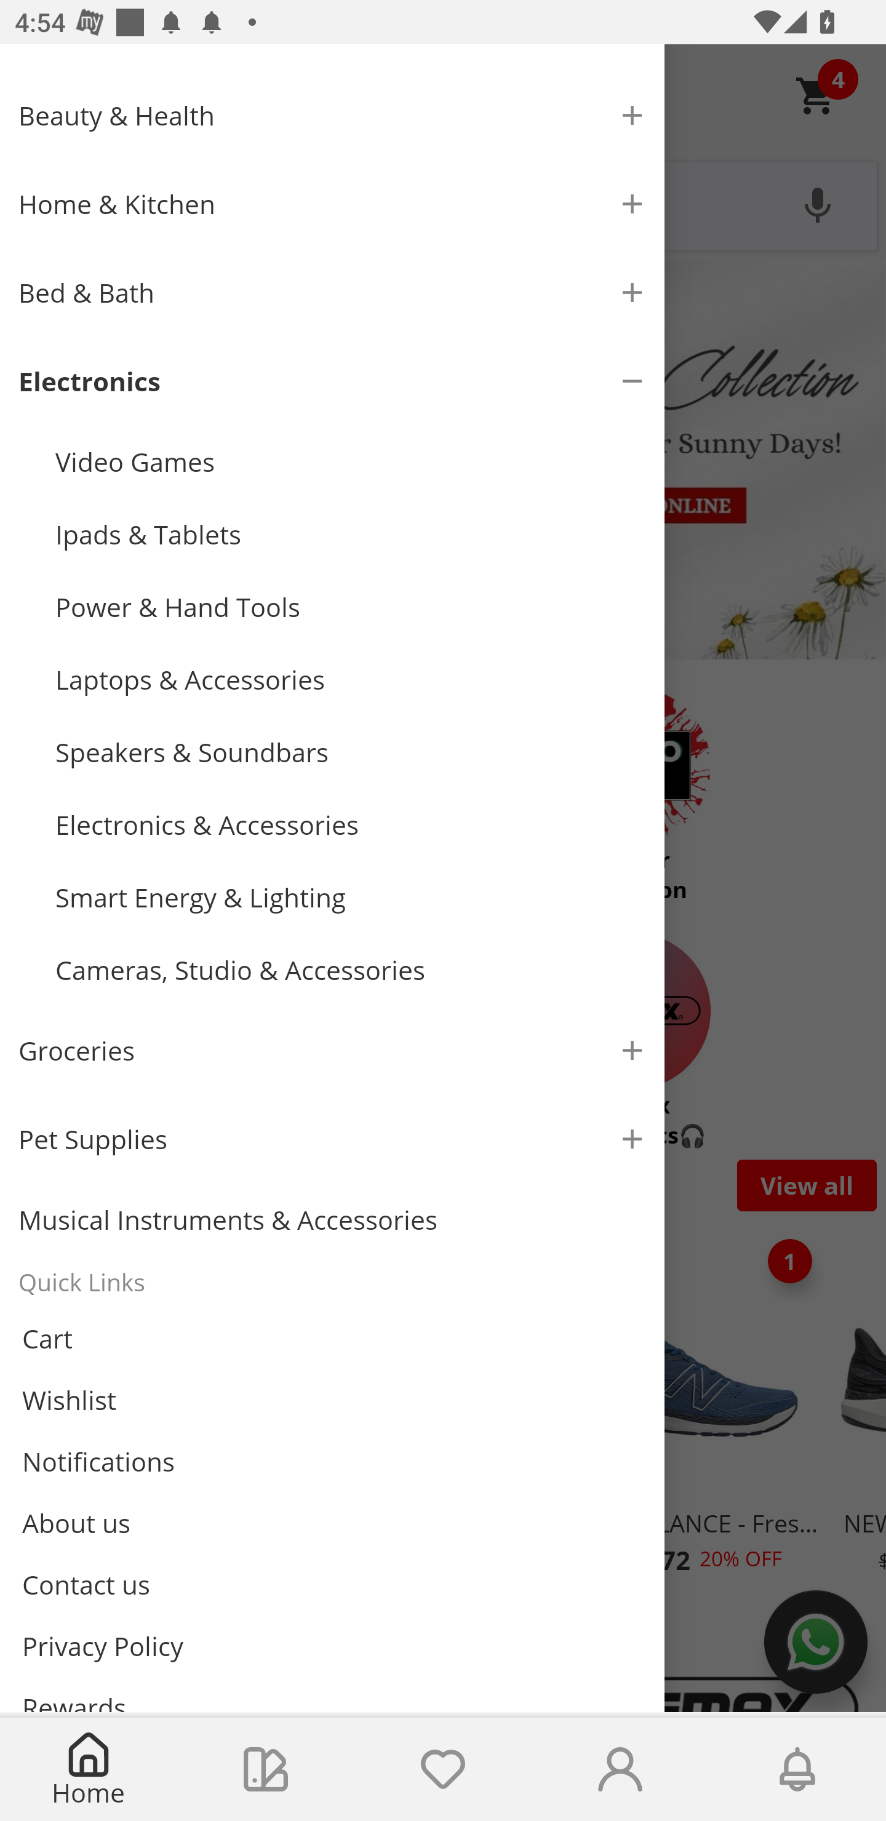 The width and height of the screenshot is (886, 1821). Describe the element at coordinates (332, 292) in the screenshot. I see `Bed & Bath` at that location.